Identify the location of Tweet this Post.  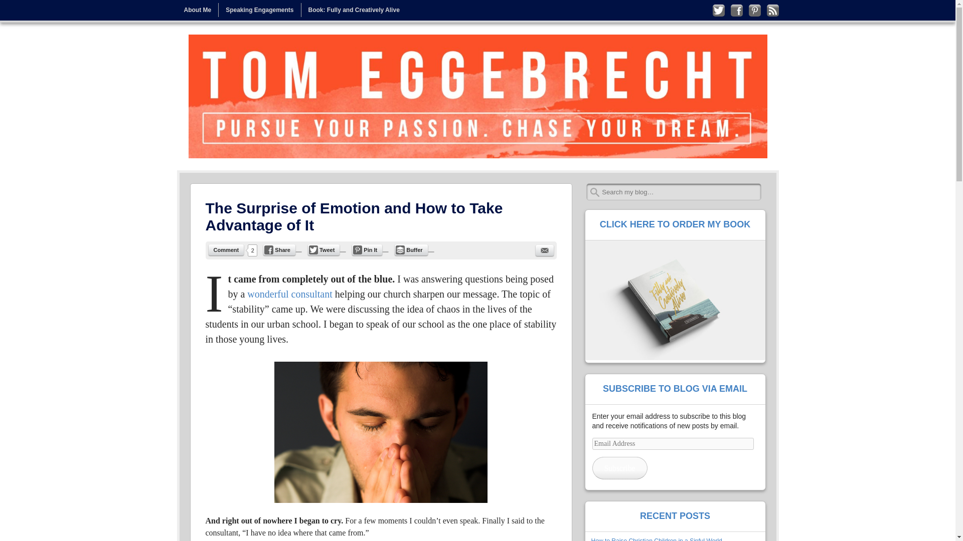
(324, 249).